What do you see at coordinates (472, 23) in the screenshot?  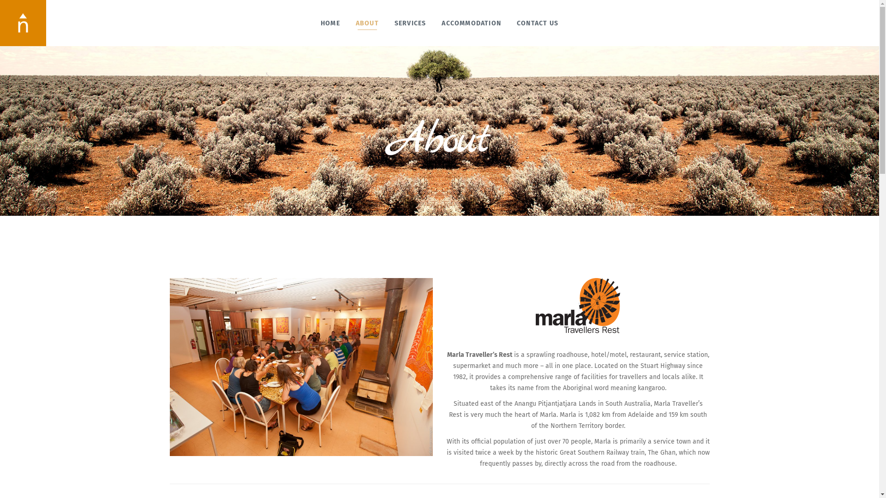 I see `ACCOMMODATION` at bounding box center [472, 23].